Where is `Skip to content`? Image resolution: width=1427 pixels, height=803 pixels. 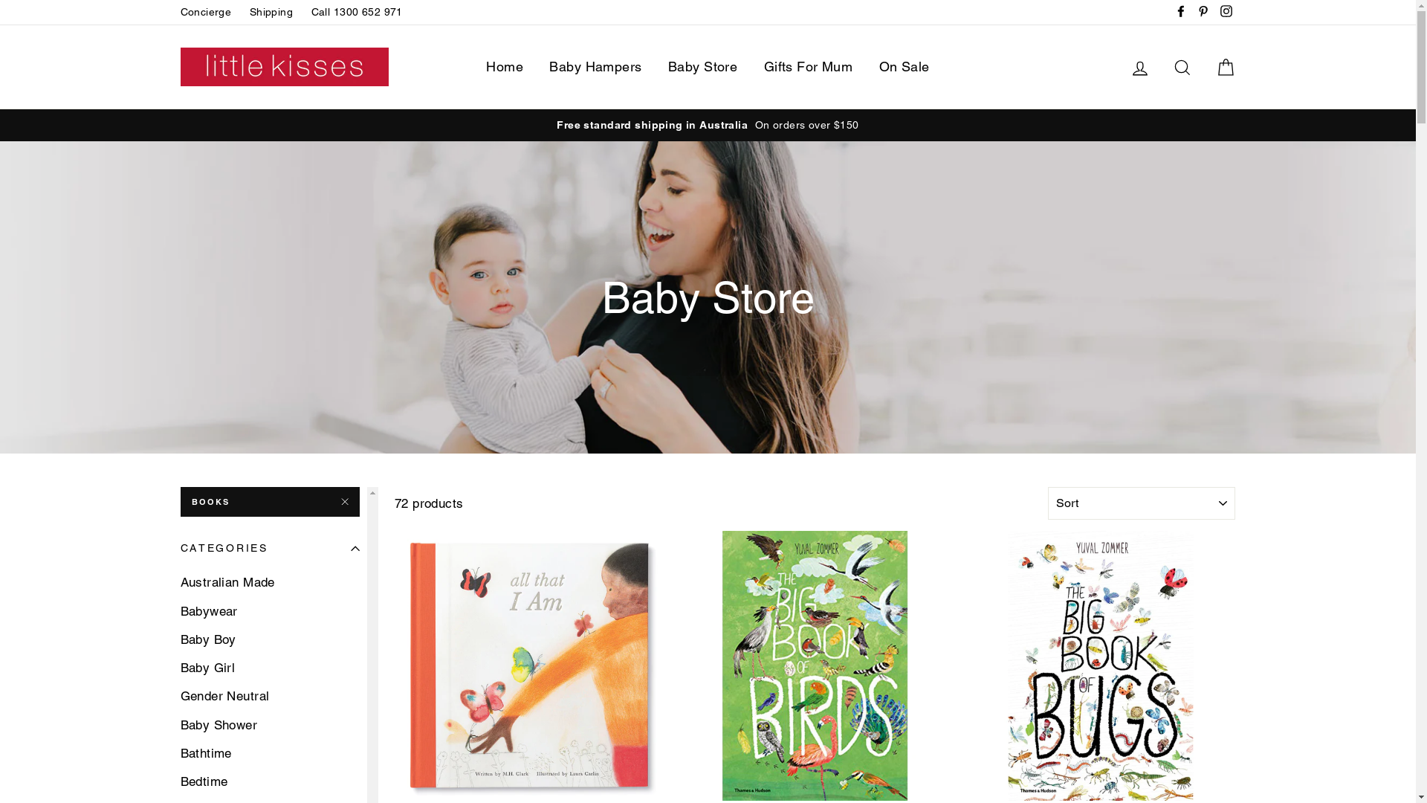
Skip to content is located at coordinates (0, 0).